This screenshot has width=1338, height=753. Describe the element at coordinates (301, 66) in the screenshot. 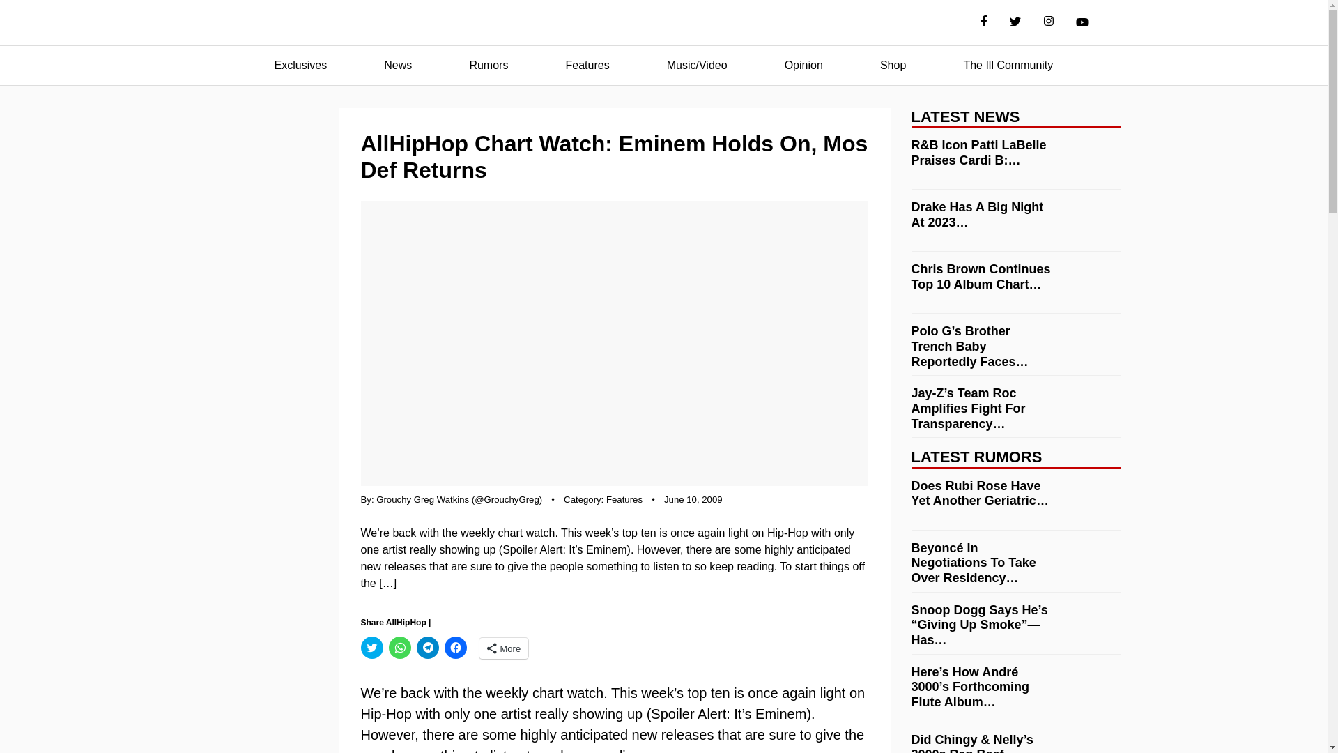

I see `Exclusives` at that location.